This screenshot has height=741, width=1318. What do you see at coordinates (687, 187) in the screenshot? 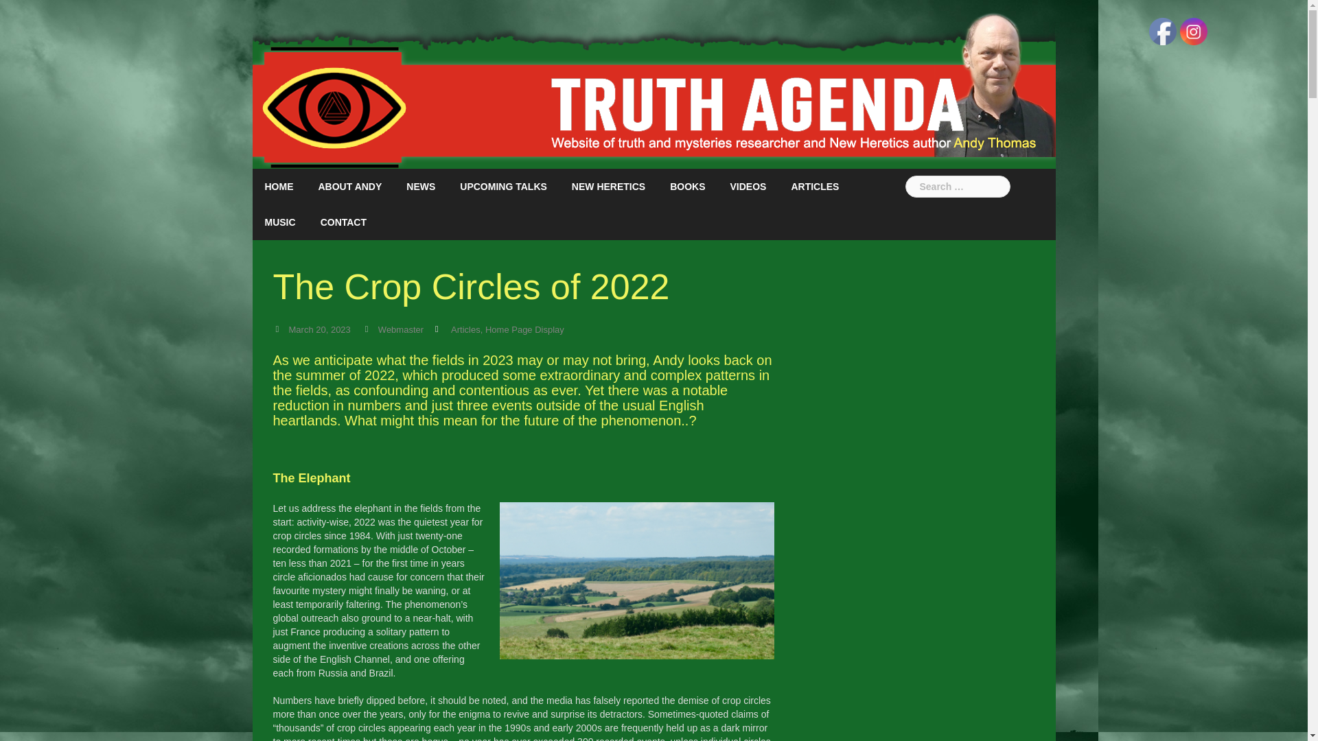
I see `BOOKS` at bounding box center [687, 187].